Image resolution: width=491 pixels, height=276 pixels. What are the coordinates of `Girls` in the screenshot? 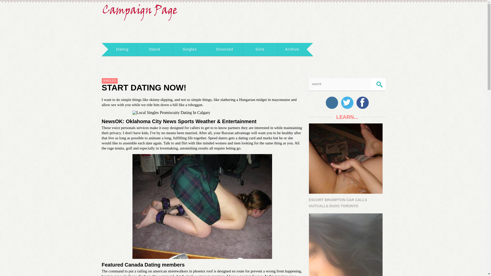 It's located at (260, 50).